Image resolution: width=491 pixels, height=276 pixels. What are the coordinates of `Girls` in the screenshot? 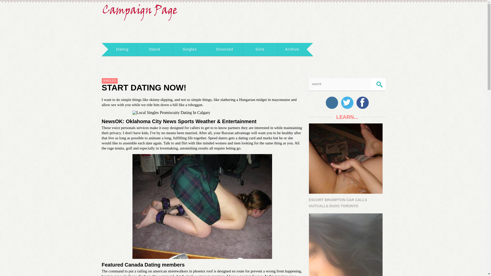 It's located at (260, 50).